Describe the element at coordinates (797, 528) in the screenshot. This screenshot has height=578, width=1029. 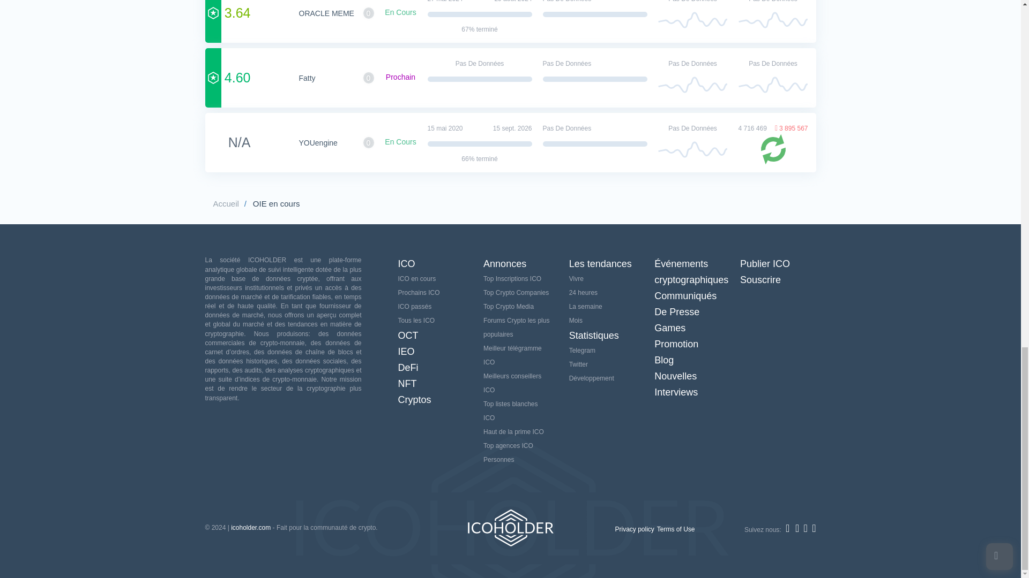
I see `Facebook` at that location.